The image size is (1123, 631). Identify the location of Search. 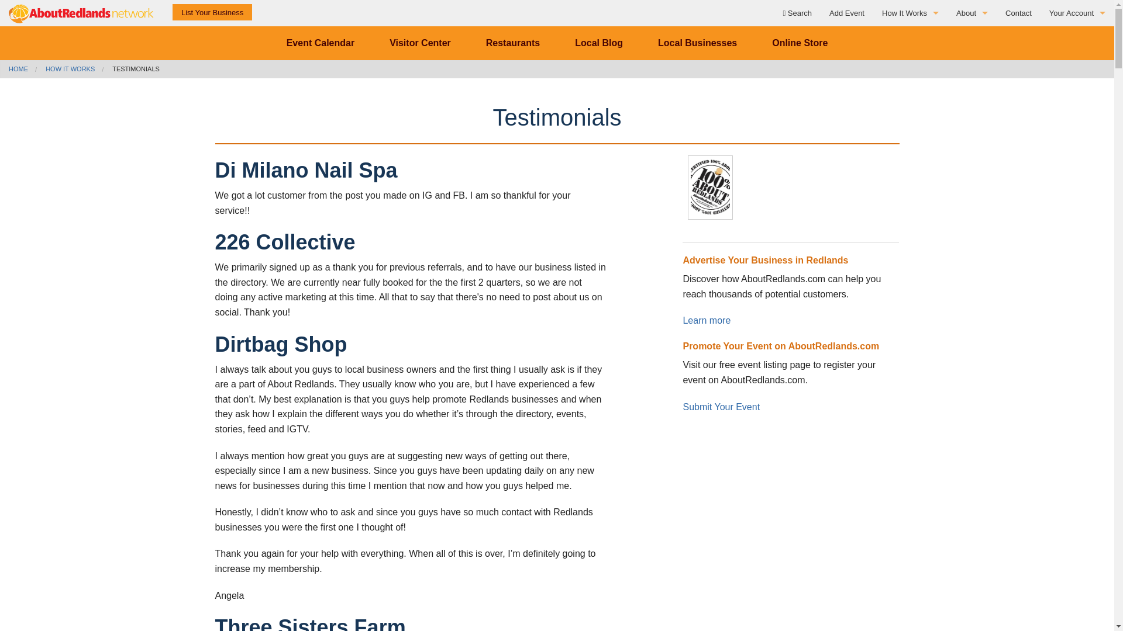
(797, 13).